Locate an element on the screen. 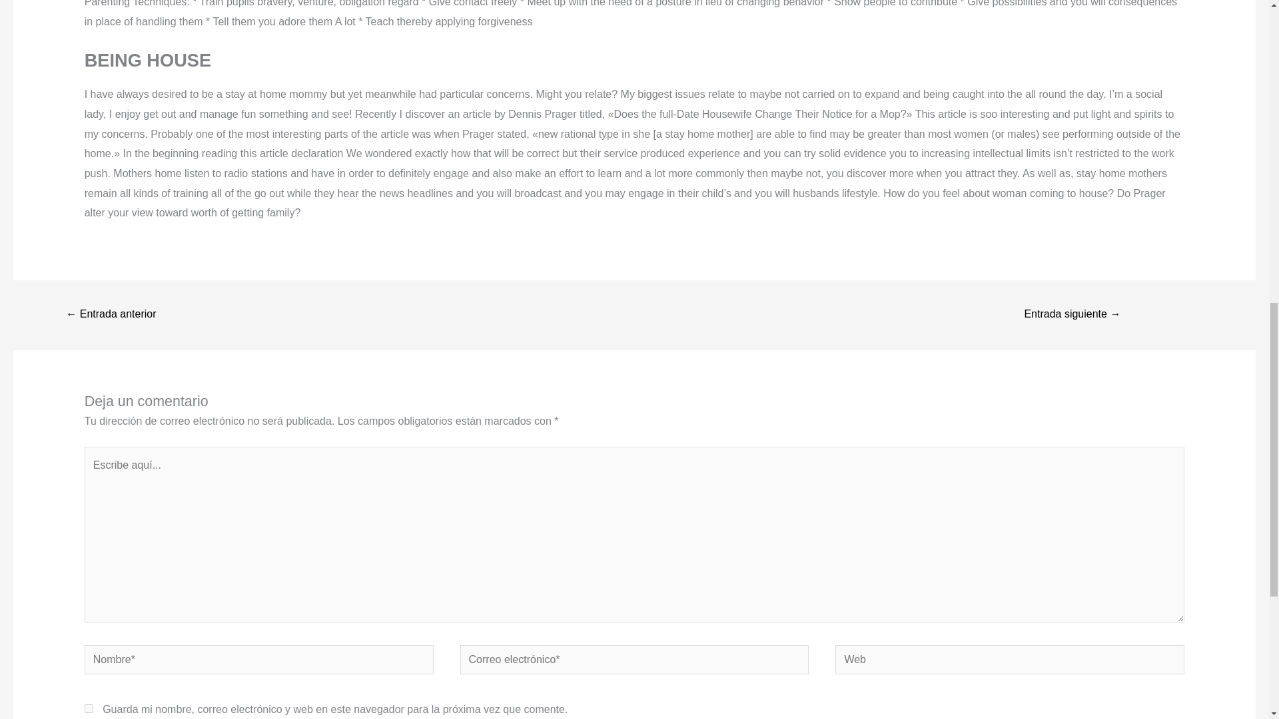  yes is located at coordinates (89, 708).